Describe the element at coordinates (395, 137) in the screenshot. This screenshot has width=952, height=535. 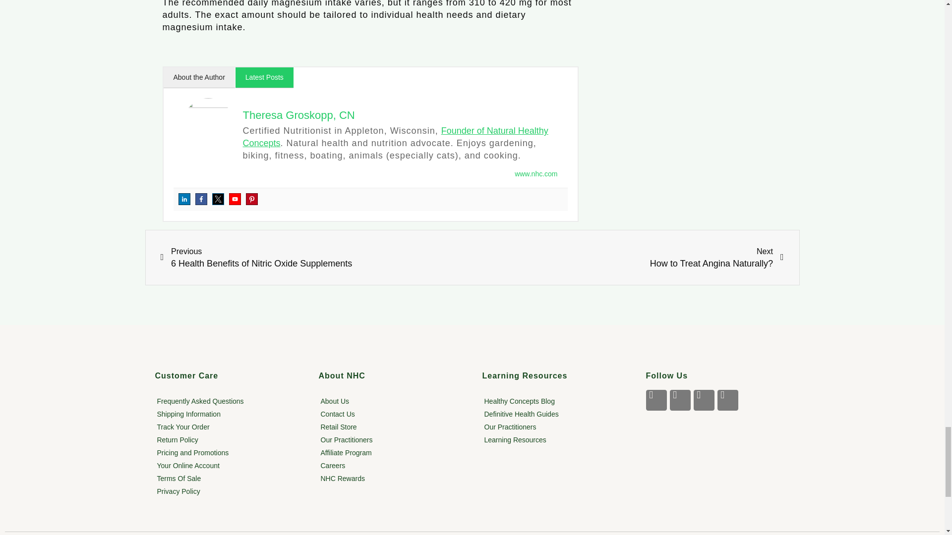
I see `Founder of Natural Healthy Concepts` at that location.